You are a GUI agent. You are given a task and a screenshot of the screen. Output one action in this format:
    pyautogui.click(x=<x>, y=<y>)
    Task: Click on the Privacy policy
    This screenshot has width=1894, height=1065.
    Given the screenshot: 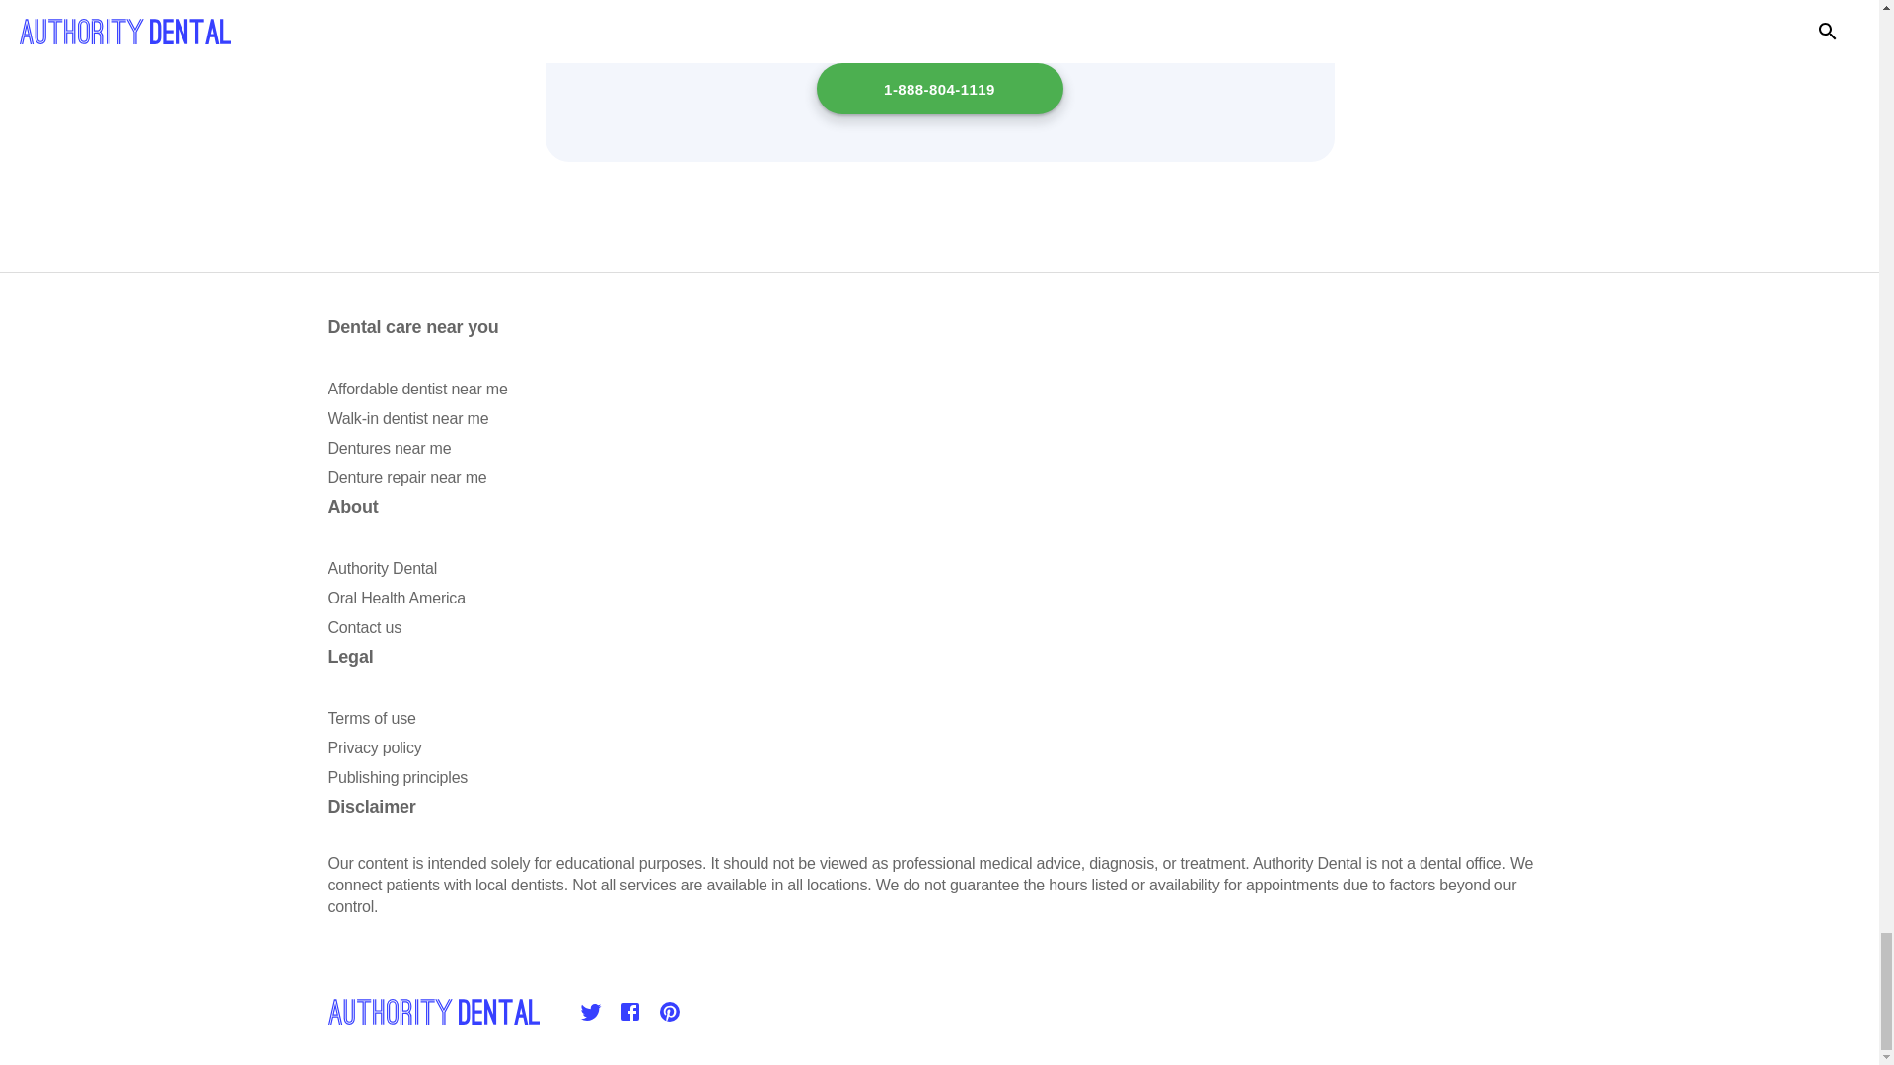 What is the action you would take?
    pyautogui.click(x=374, y=747)
    